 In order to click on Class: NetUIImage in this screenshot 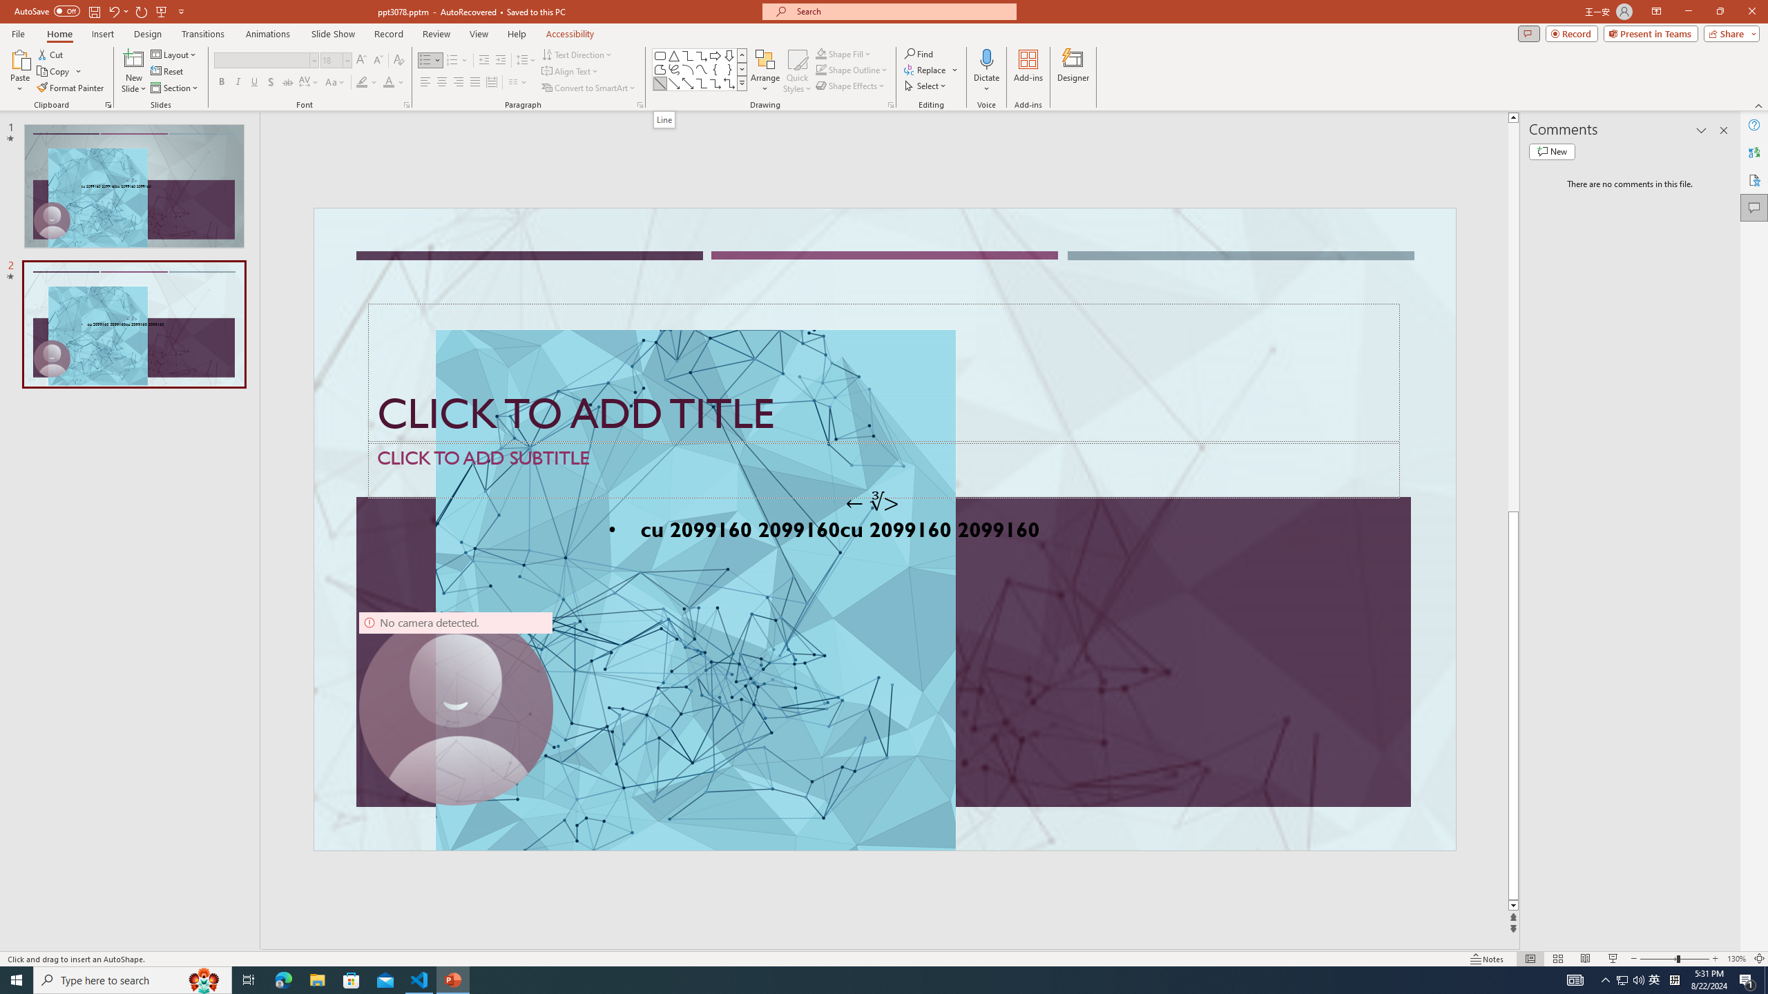, I will do `click(742, 83)`.